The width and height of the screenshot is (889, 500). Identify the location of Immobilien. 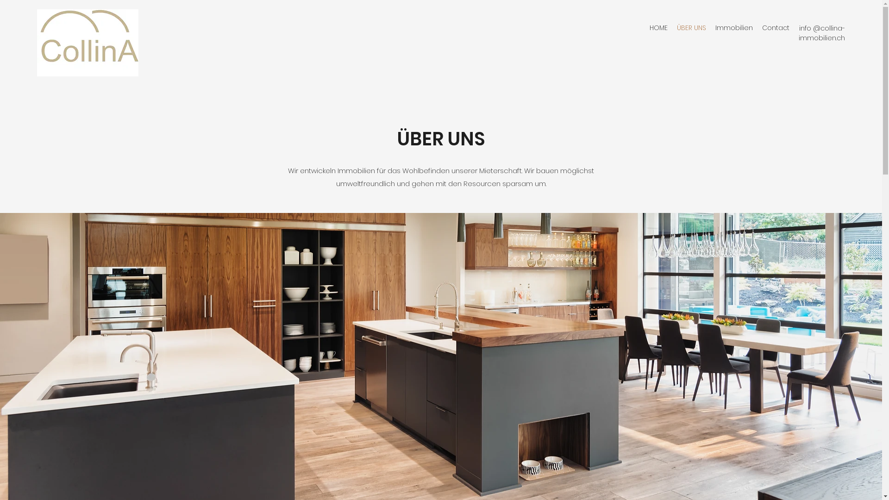
(734, 28).